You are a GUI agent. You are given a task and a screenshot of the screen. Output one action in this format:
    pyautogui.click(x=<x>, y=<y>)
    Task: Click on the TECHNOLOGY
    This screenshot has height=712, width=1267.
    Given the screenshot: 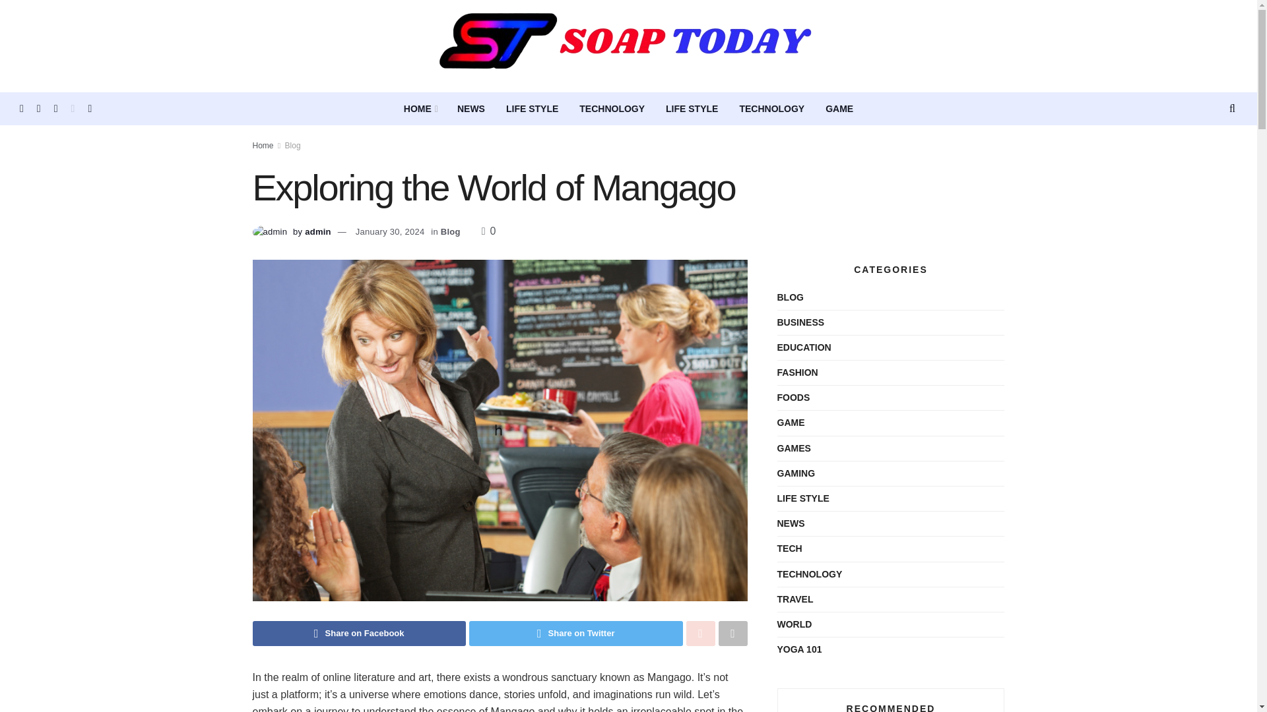 What is the action you would take?
    pyautogui.click(x=612, y=109)
    